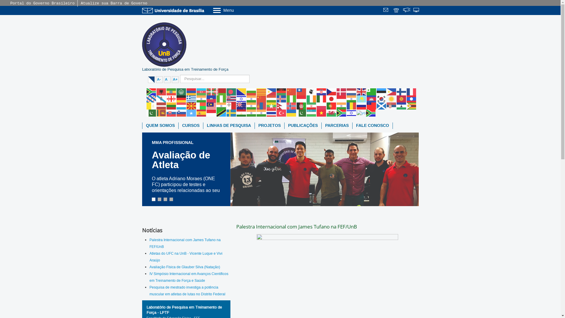  Describe the element at coordinates (182, 106) in the screenshot. I see `Luxembourgish` at that location.